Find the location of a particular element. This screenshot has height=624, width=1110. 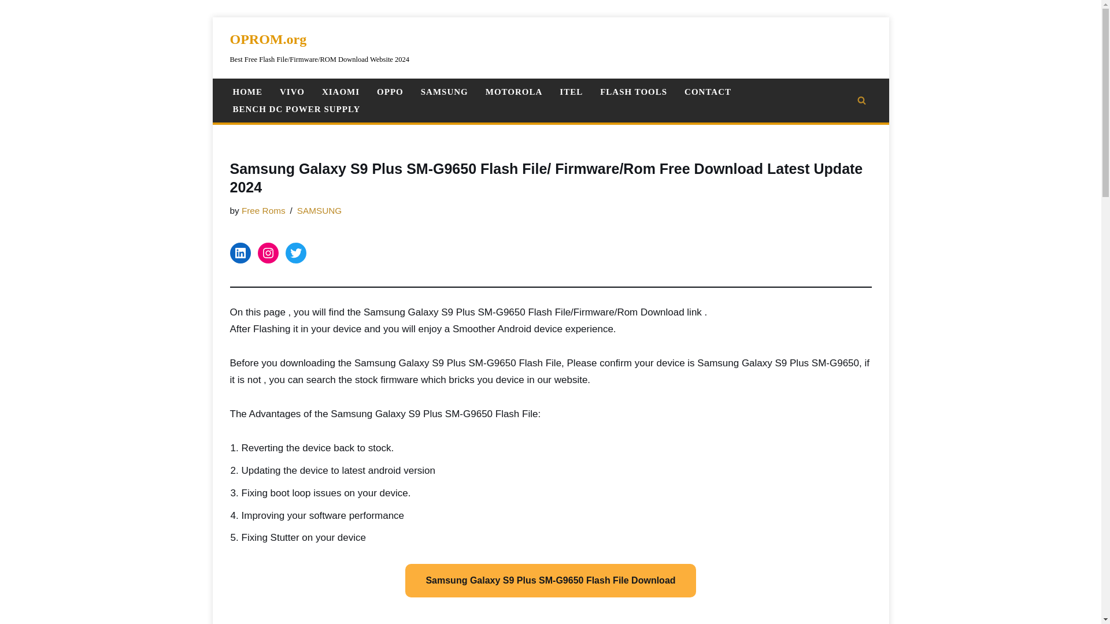

OPROM.org is located at coordinates (319, 47).